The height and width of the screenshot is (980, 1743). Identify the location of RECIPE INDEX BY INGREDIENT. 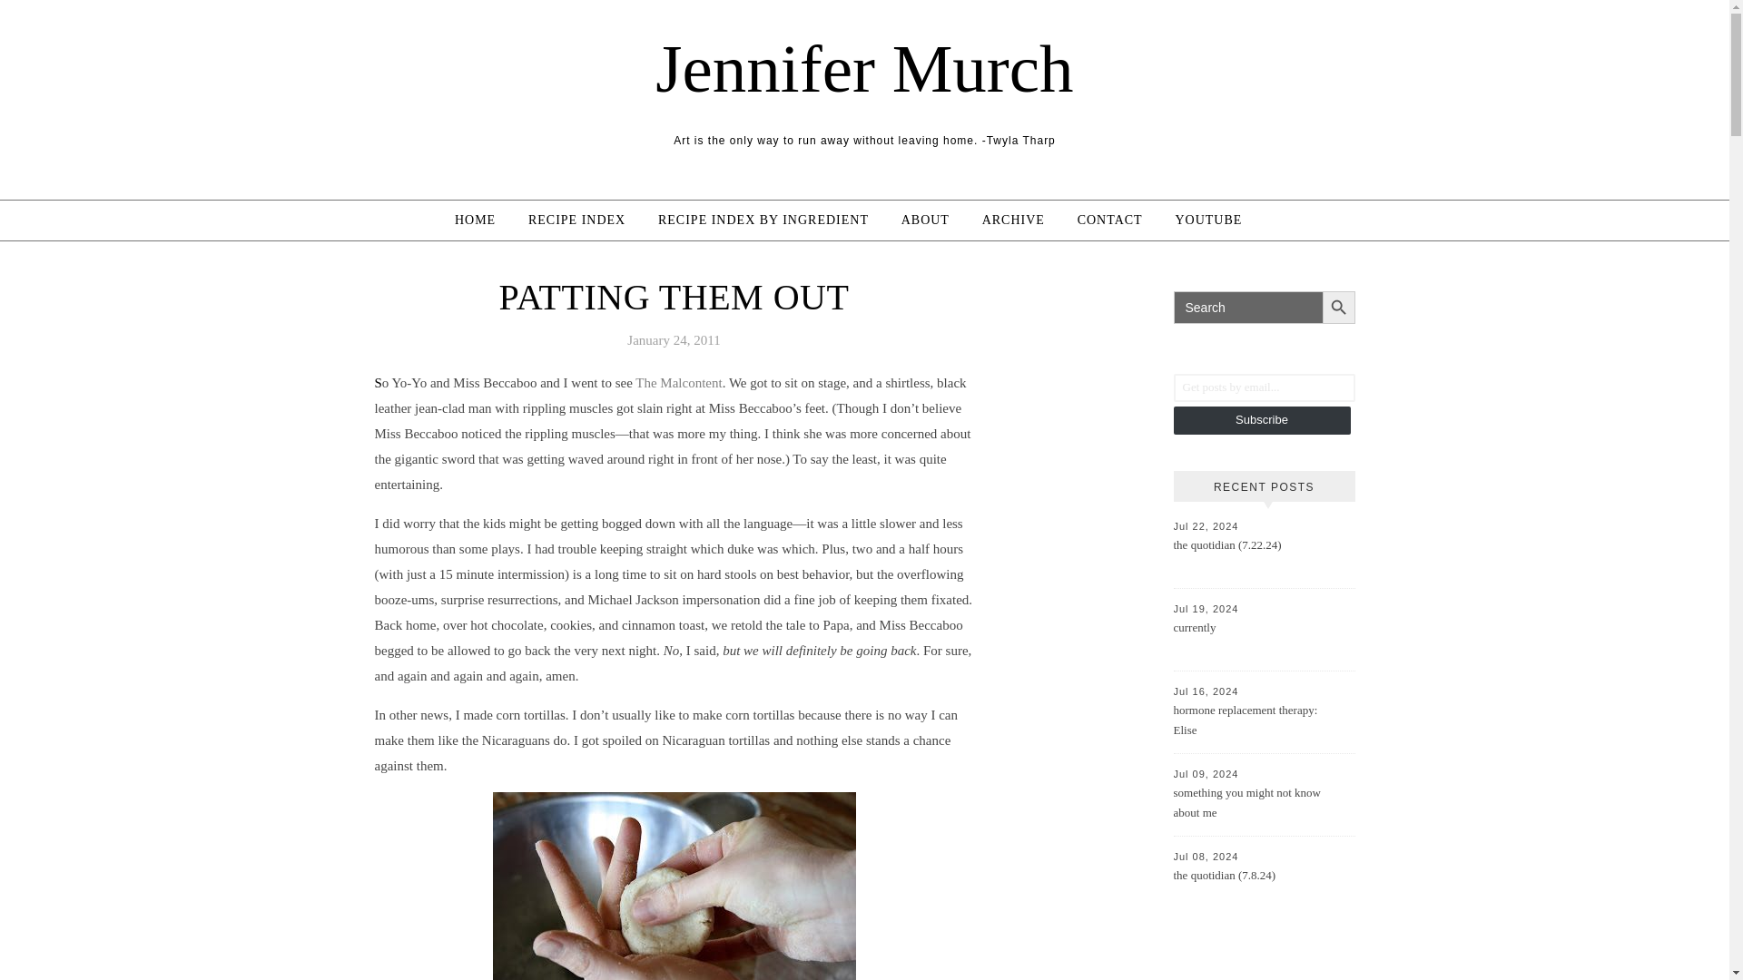
(763, 220).